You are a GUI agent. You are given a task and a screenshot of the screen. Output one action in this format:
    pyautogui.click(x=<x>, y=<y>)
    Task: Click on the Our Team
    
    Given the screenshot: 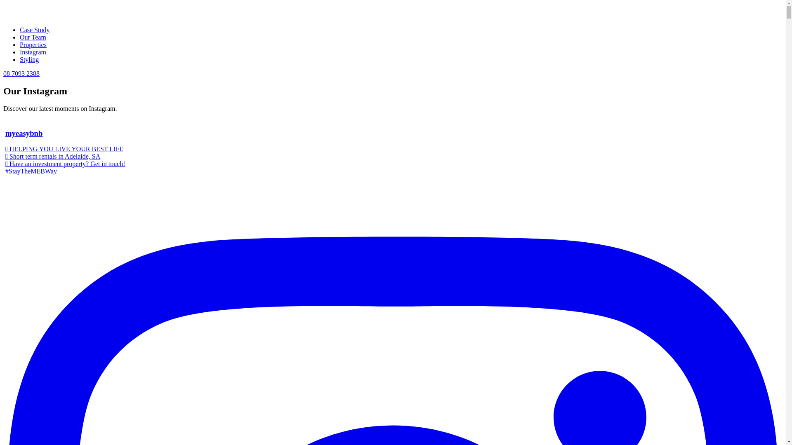 What is the action you would take?
    pyautogui.click(x=33, y=37)
    